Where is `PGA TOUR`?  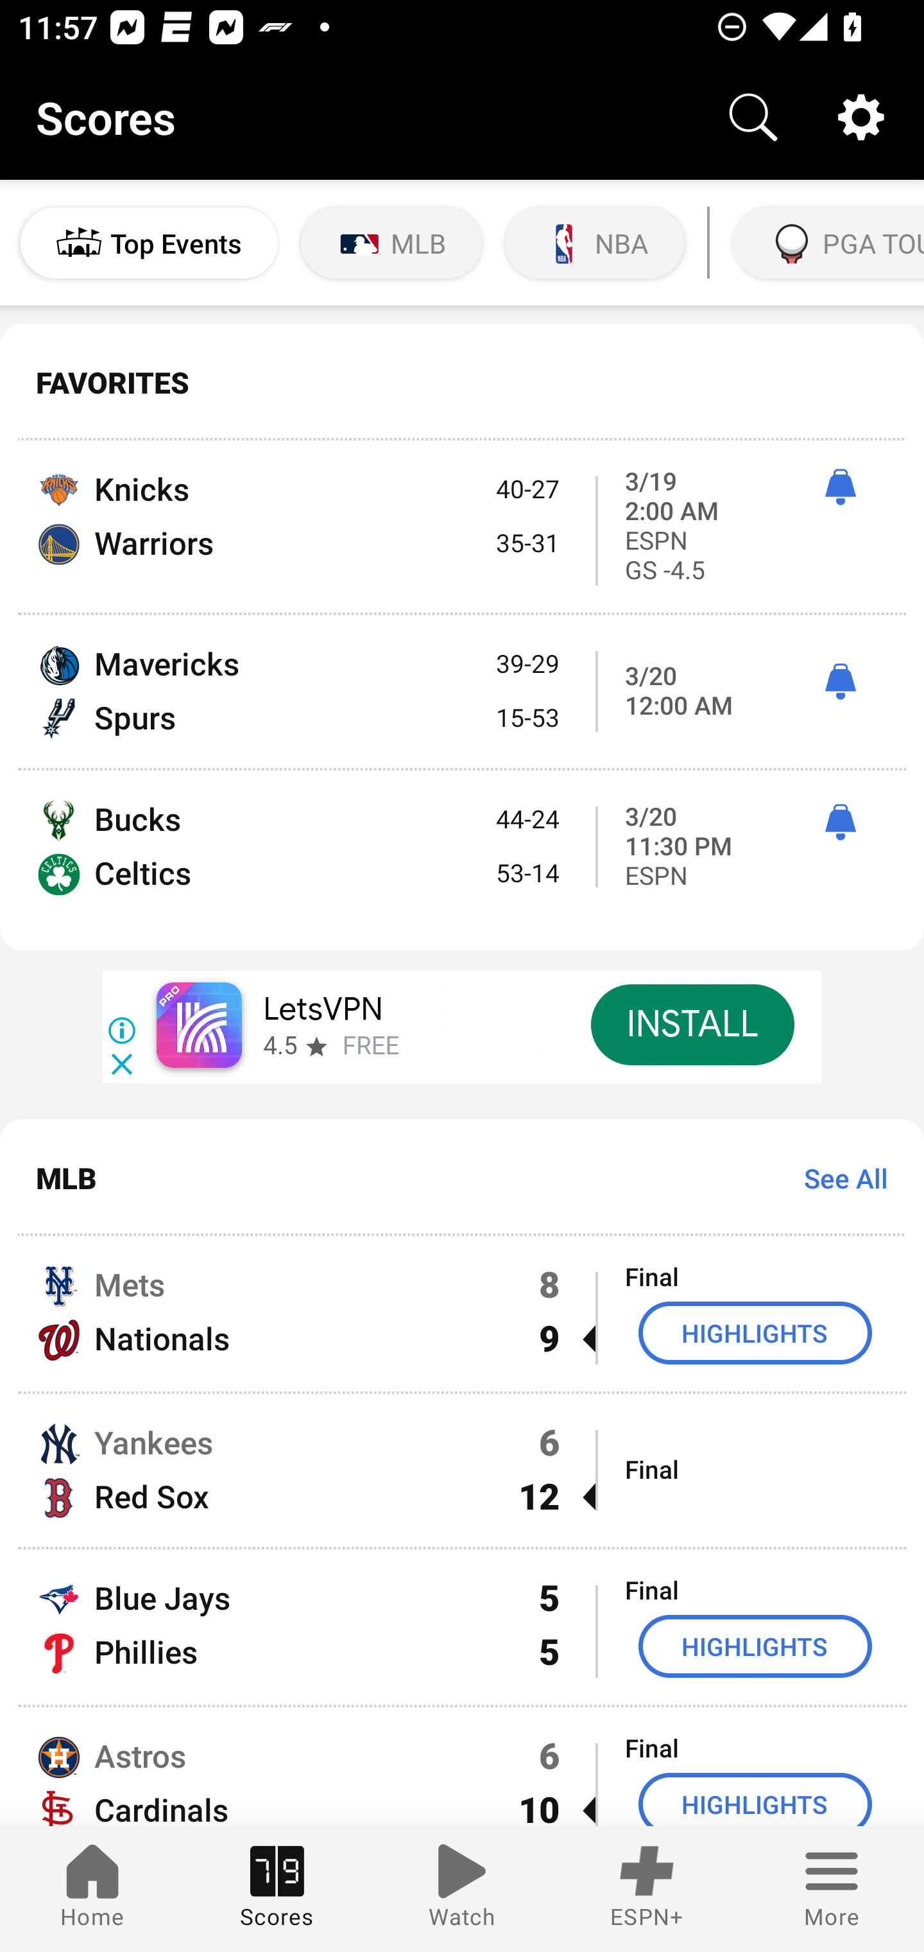 PGA TOUR is located at coordinates (826, 243).